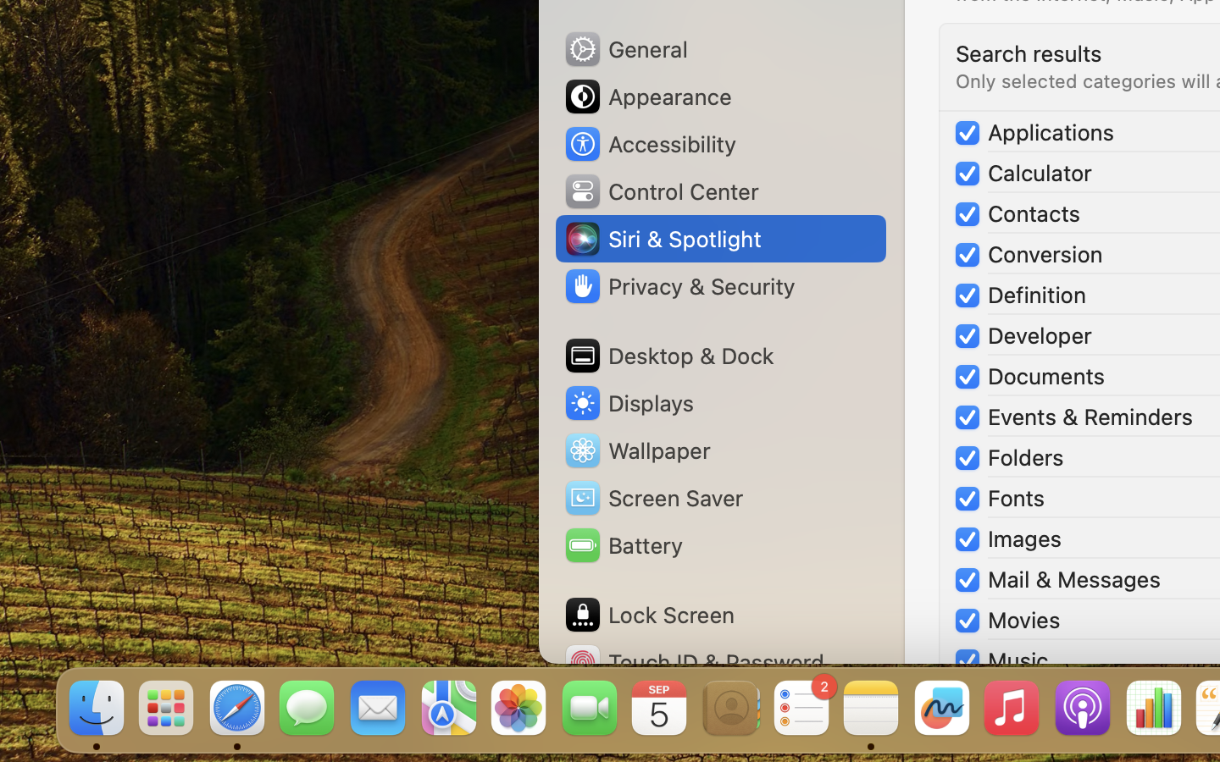 The height and width of the screenshot is (762, 1220). Describe the element at coordinates (1029, 52) in the screenshot. I see `Search results` at that location.